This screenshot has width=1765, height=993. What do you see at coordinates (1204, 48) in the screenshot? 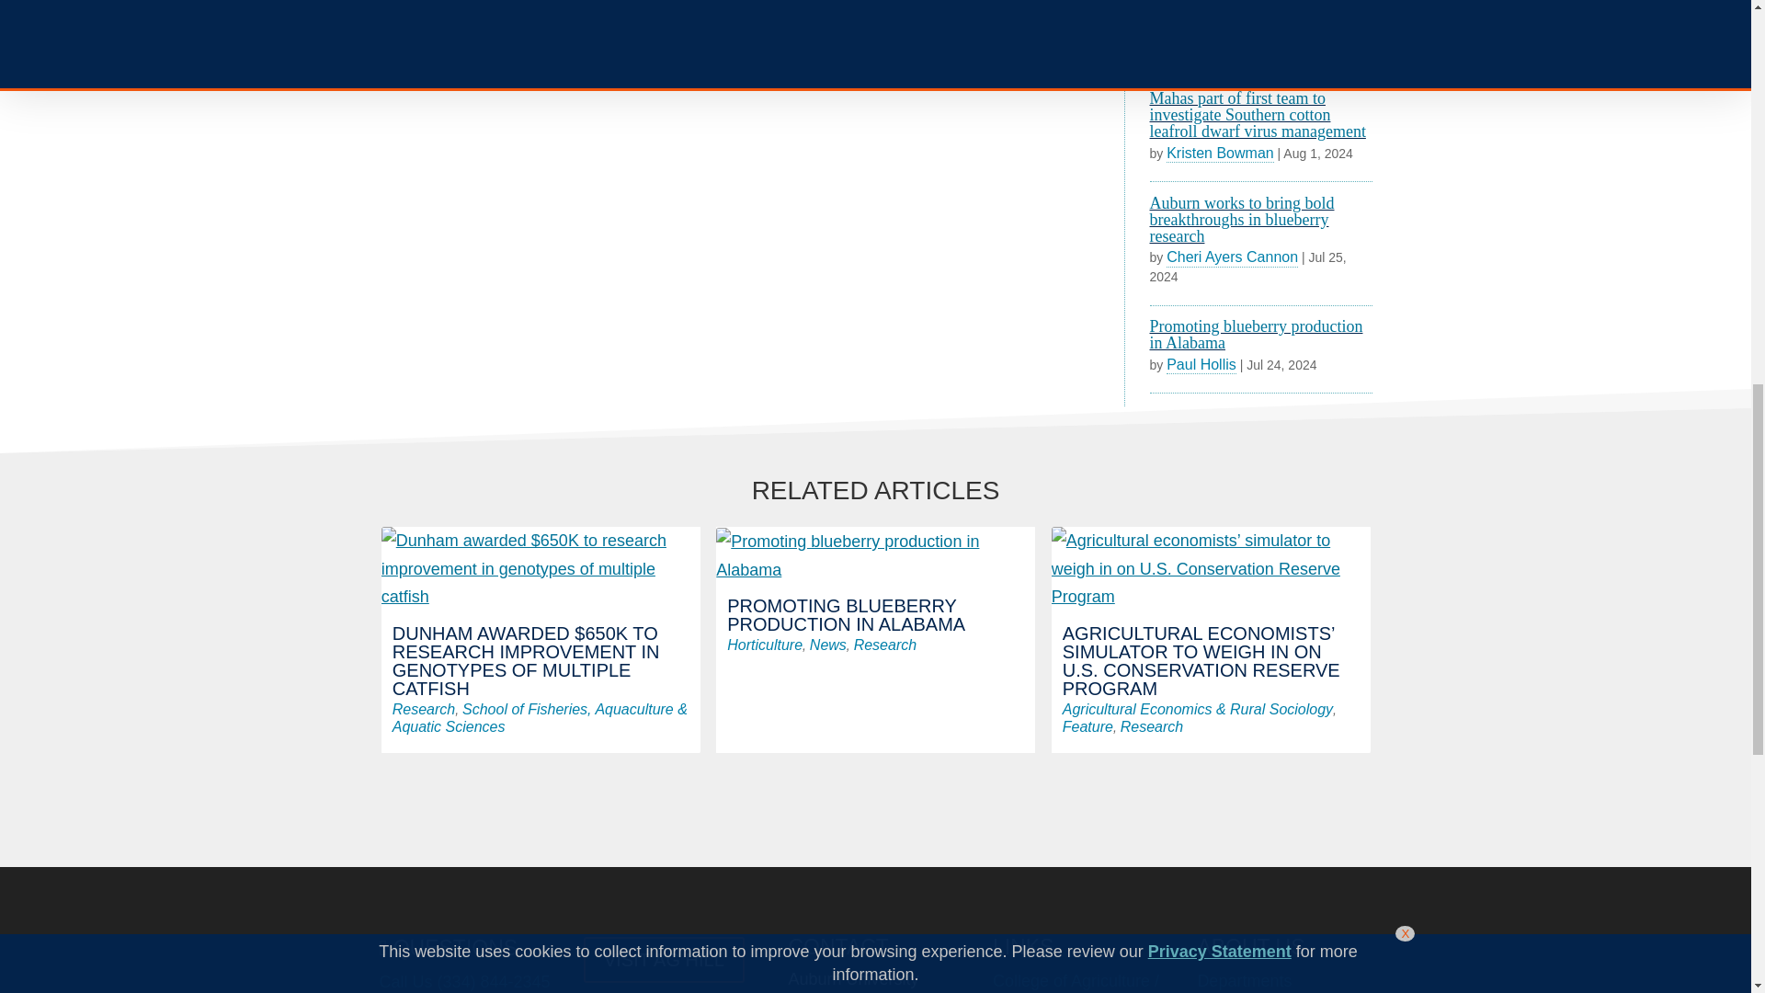
I see `Posts by agwpadmin` at bounding box center [1204, 48].